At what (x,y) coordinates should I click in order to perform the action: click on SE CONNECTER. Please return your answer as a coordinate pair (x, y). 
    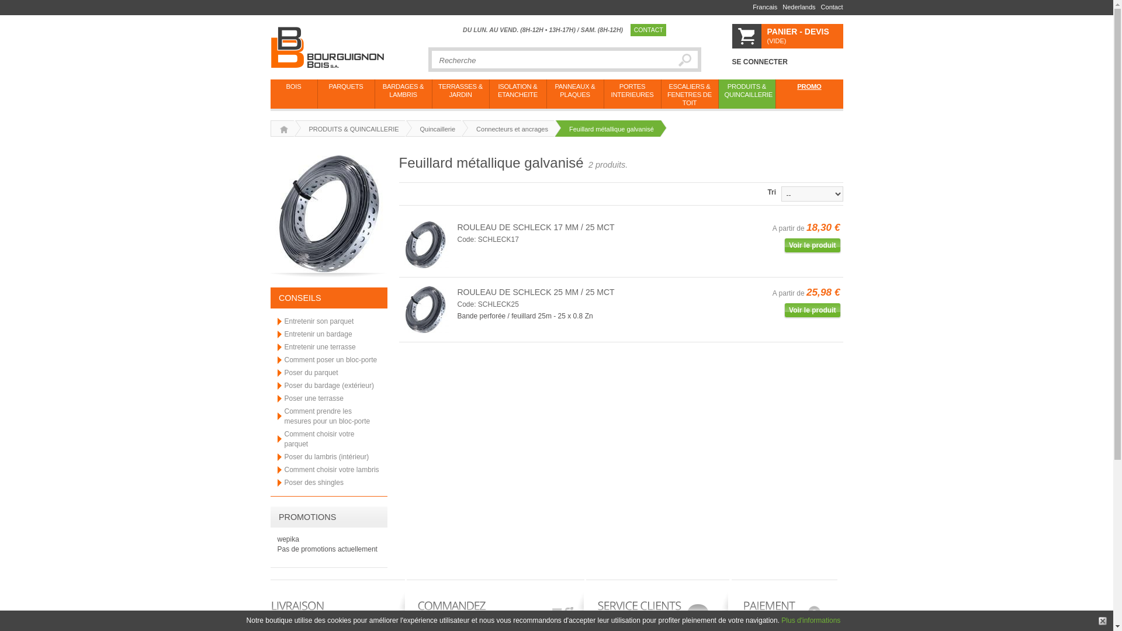
    Looking at the image, I should click on (760, 62).